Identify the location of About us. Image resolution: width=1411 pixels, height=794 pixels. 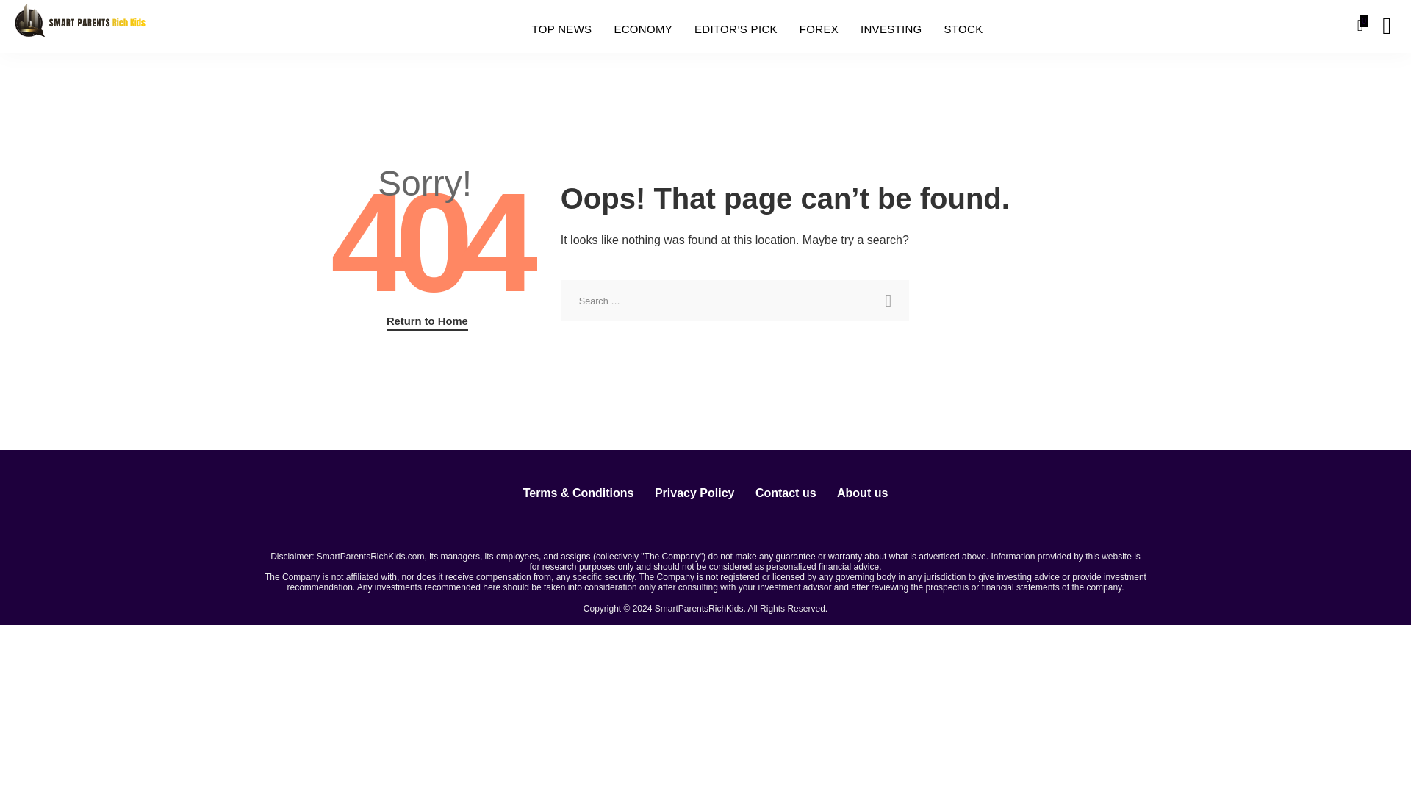
(862, 493).